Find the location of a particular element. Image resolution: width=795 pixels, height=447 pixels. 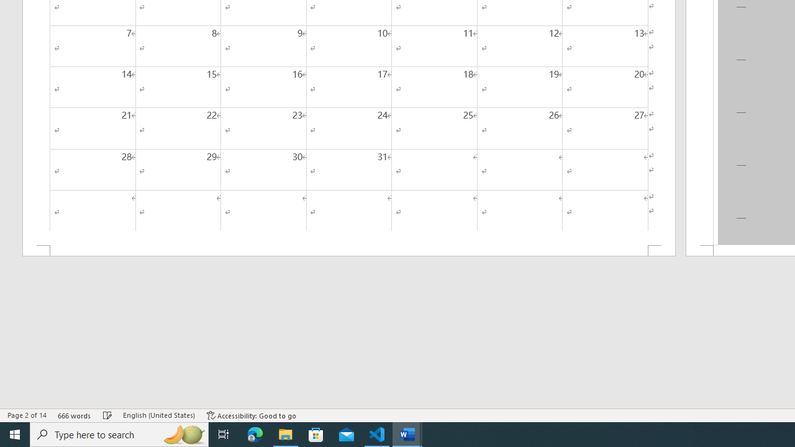

Accessibility Checker Accessibility: Good to go is located at coordinates (252, 415).